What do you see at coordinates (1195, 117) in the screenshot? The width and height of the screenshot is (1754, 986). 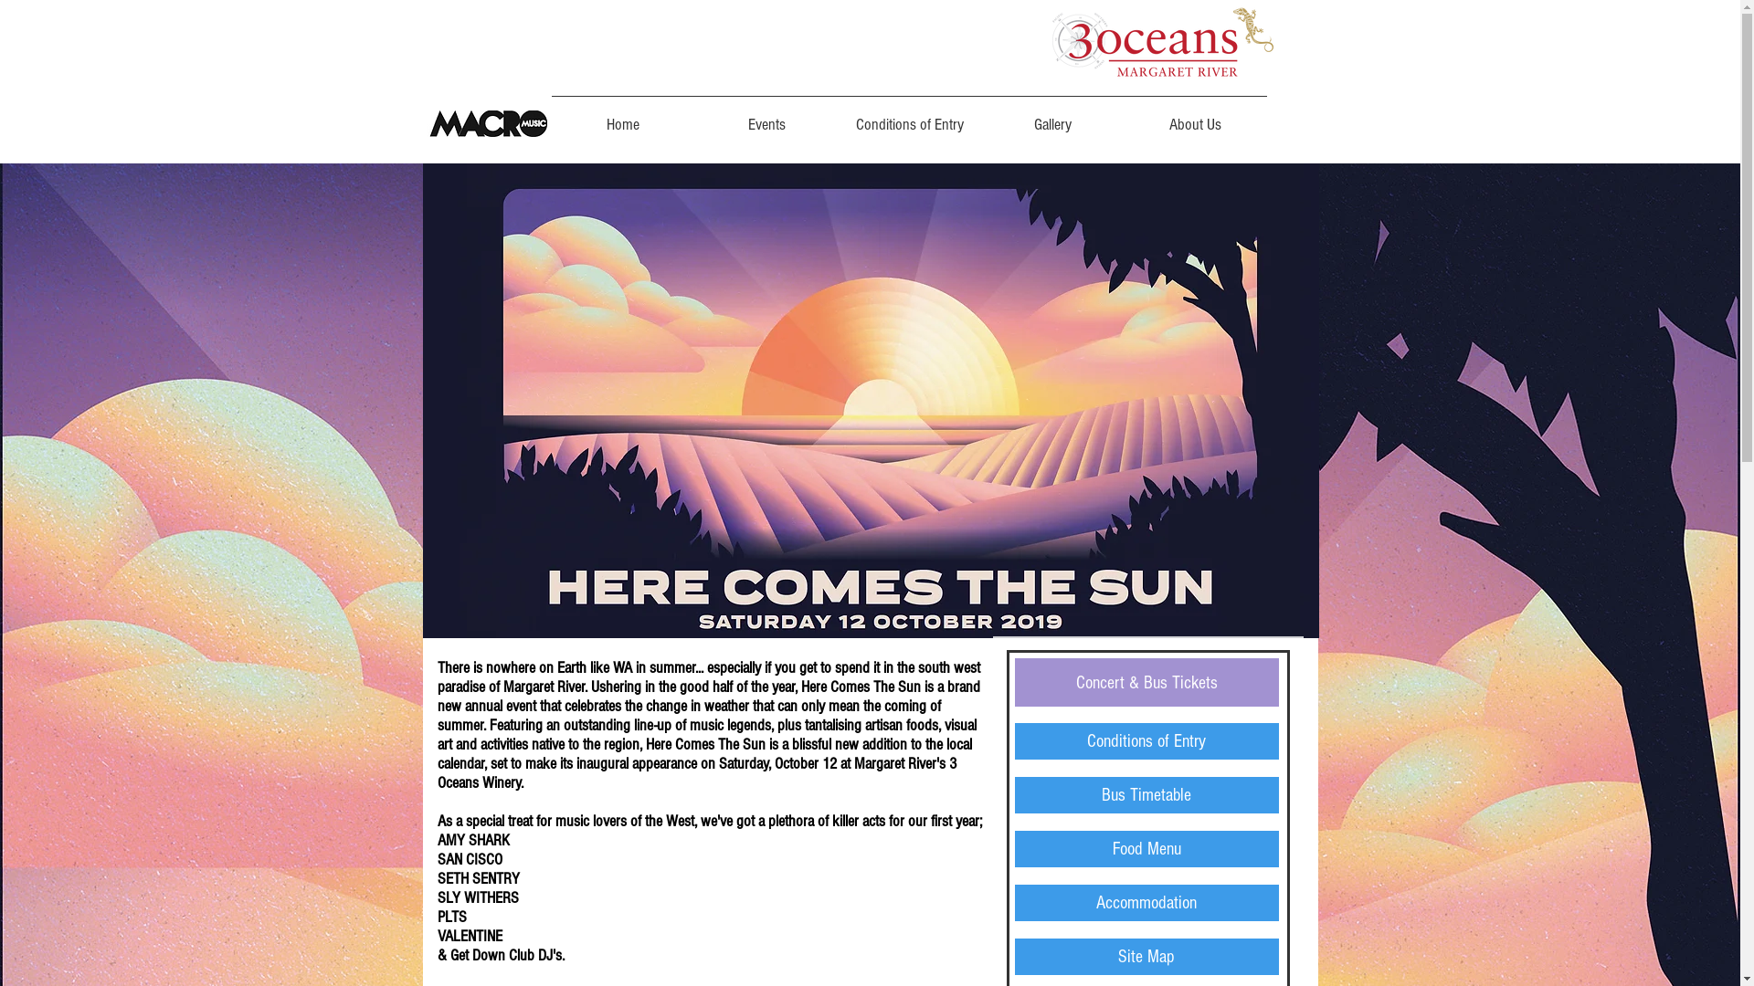 I see `About Us` at bounding box center [1195, 117].